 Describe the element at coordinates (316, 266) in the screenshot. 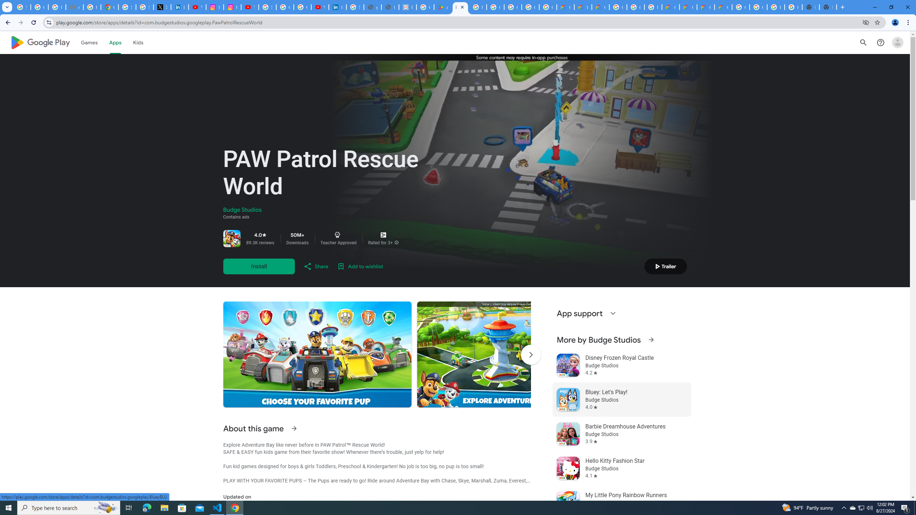

I see `Share` at that location.